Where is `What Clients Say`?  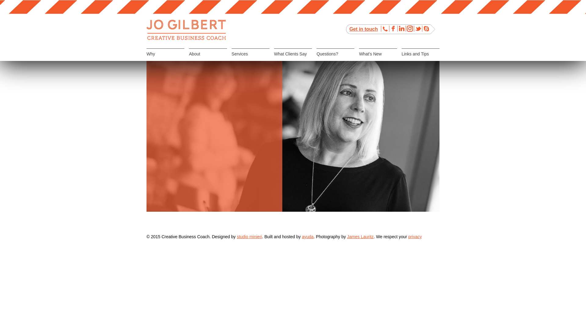 What Clients Say is located at coordinates (293, 59).